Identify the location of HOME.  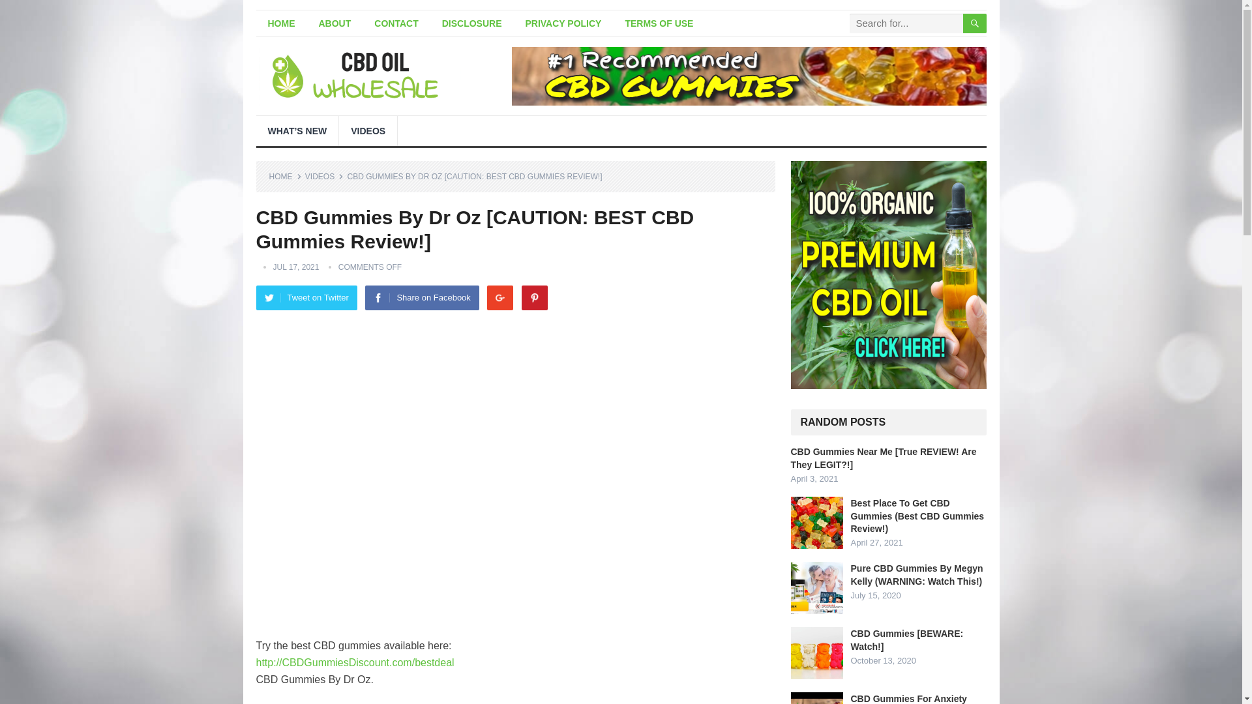
(280, 23).